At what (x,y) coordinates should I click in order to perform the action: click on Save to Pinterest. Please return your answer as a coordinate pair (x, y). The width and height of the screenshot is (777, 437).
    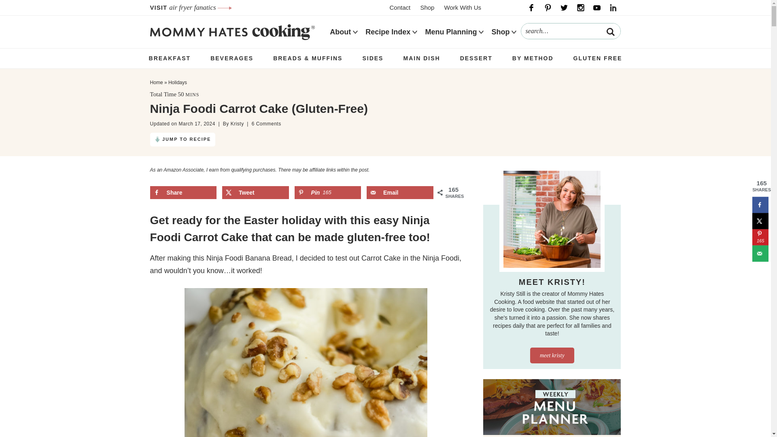
    Looking at the image, I should click on (760, 237).